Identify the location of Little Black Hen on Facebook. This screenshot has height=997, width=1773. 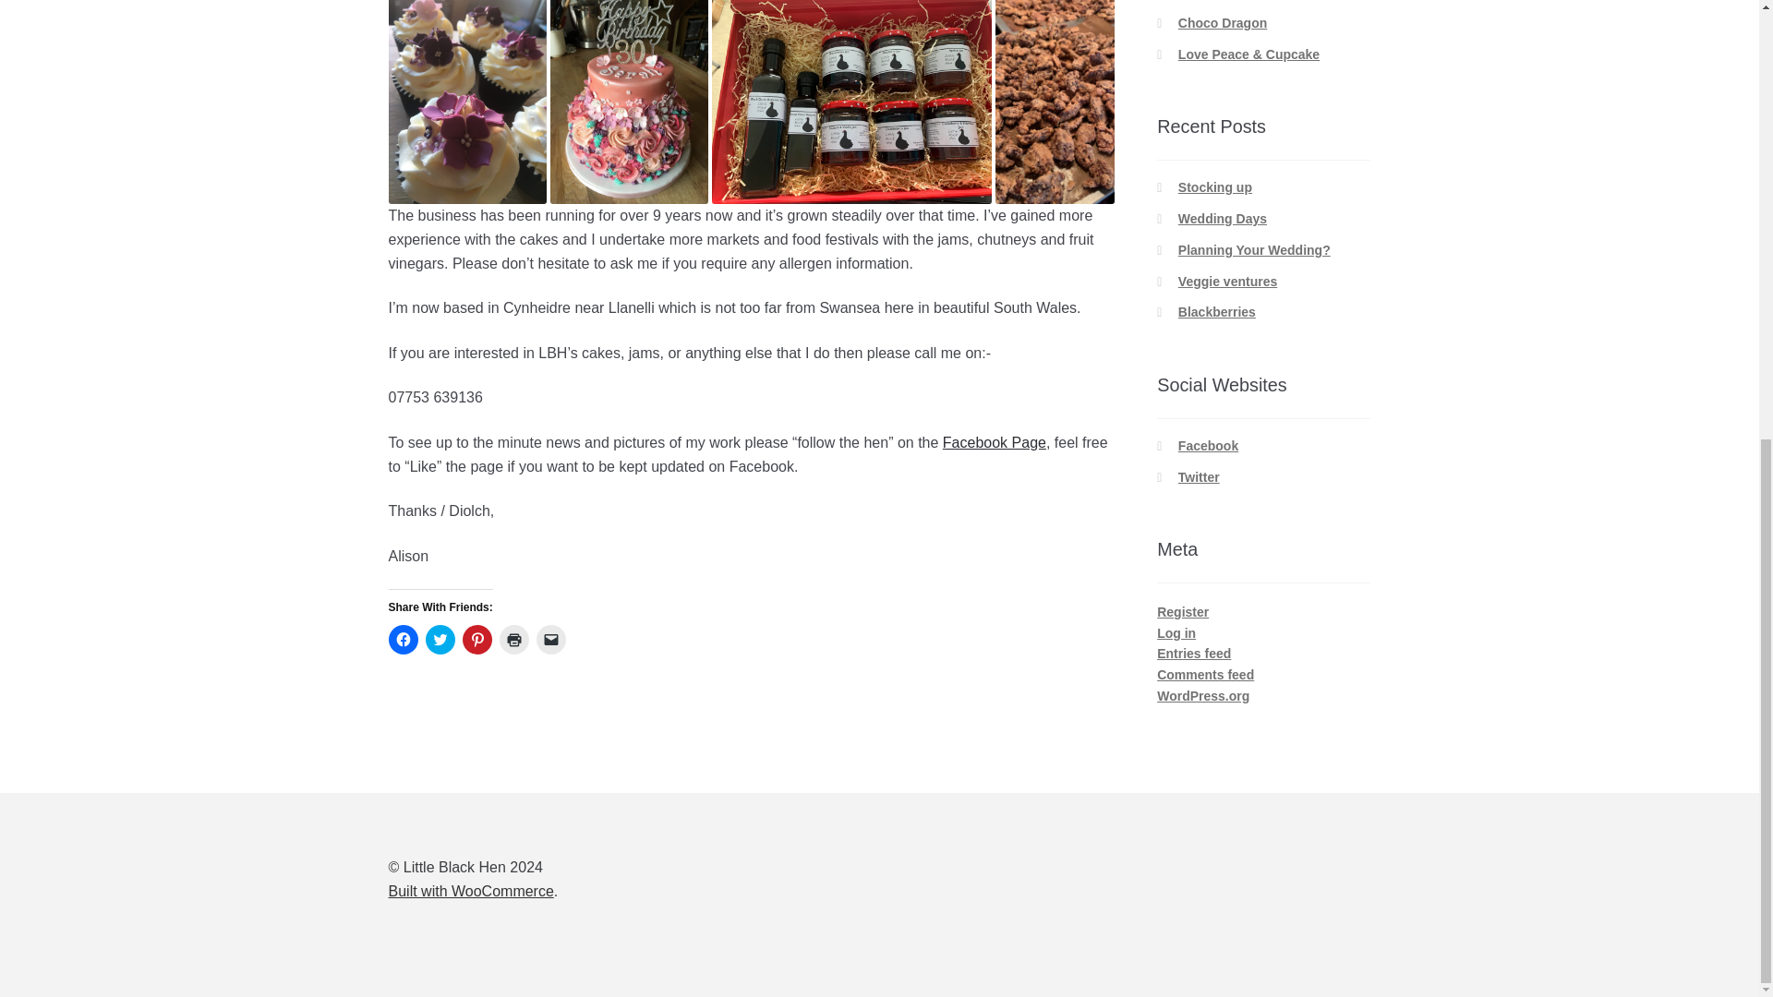
(994, 442).